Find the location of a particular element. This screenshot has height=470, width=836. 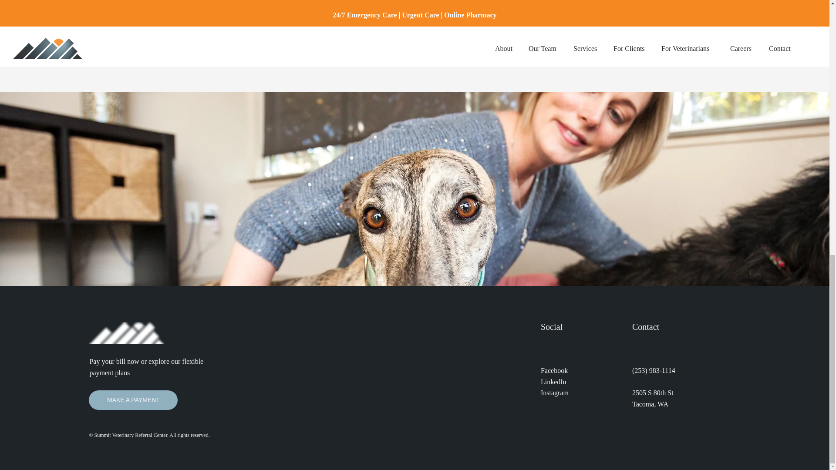

MAKE A PAYMENT is located at coordinates (133, 400).